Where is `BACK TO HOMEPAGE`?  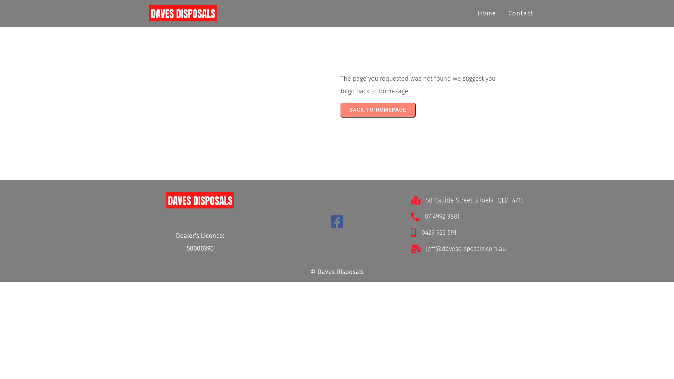 BACK TO HOMEPAGE is located at coordinates (378, 110).